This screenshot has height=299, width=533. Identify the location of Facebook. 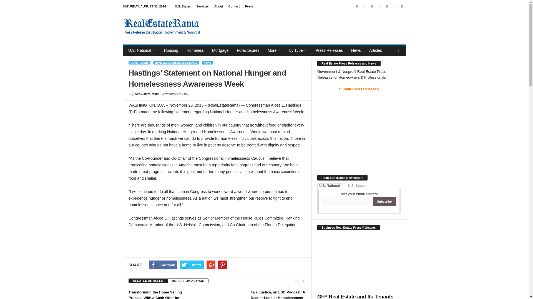
(357, 6).